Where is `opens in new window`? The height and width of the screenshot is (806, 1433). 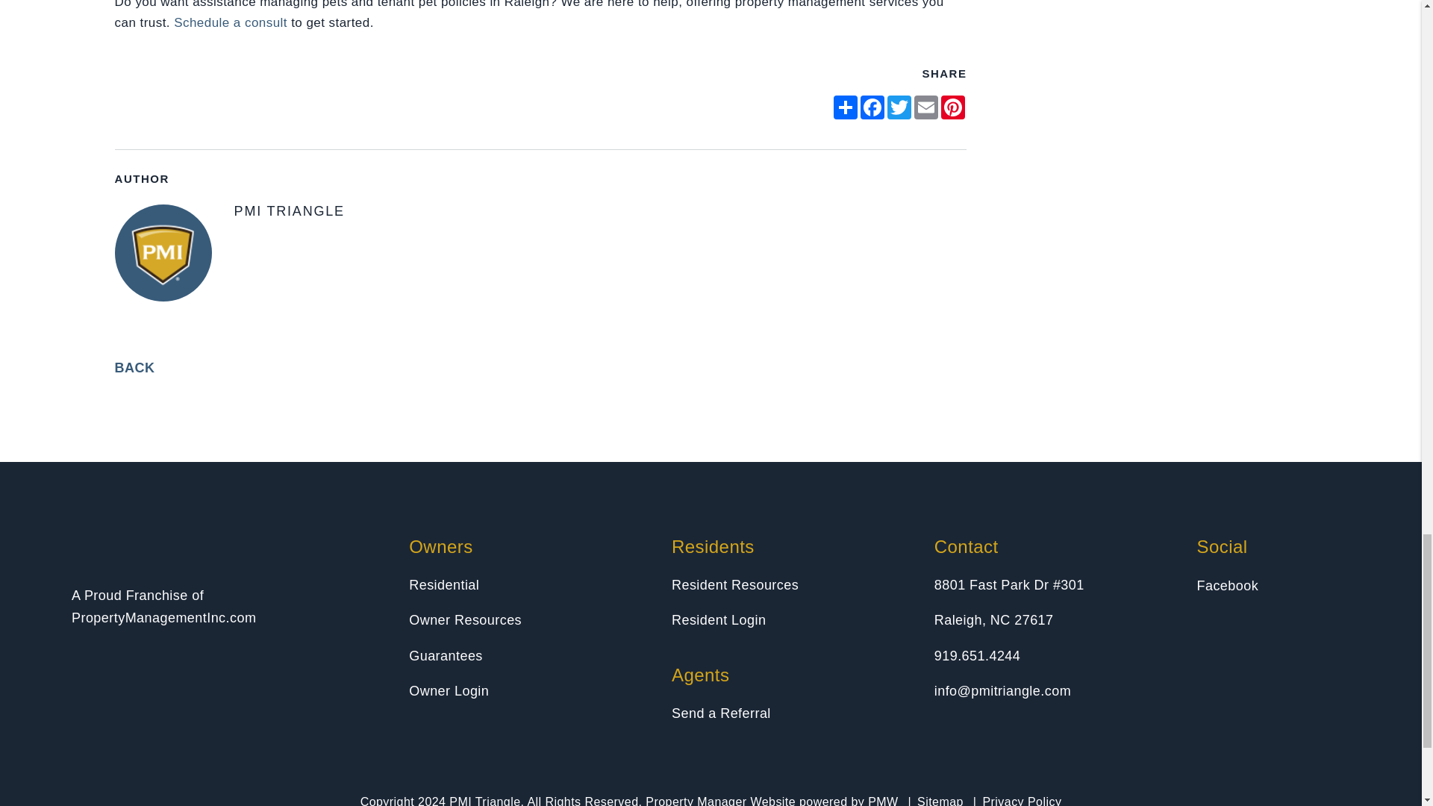
opens in new window is located at coordinates (899, 107).